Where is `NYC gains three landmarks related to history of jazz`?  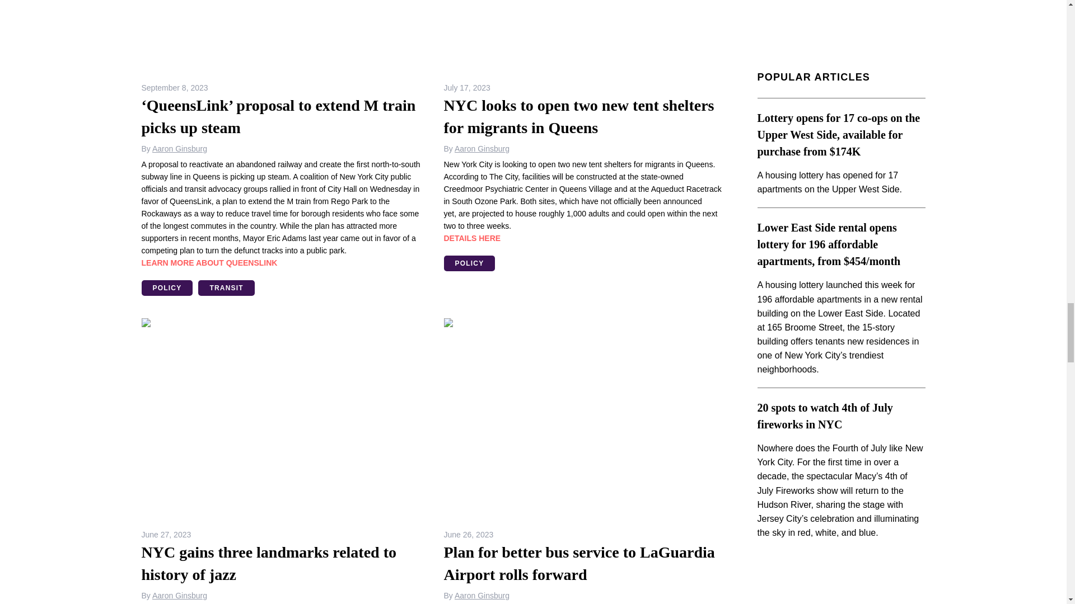 NYC gains three landmarks related to history of jazz is located at coordinates (281, 418).